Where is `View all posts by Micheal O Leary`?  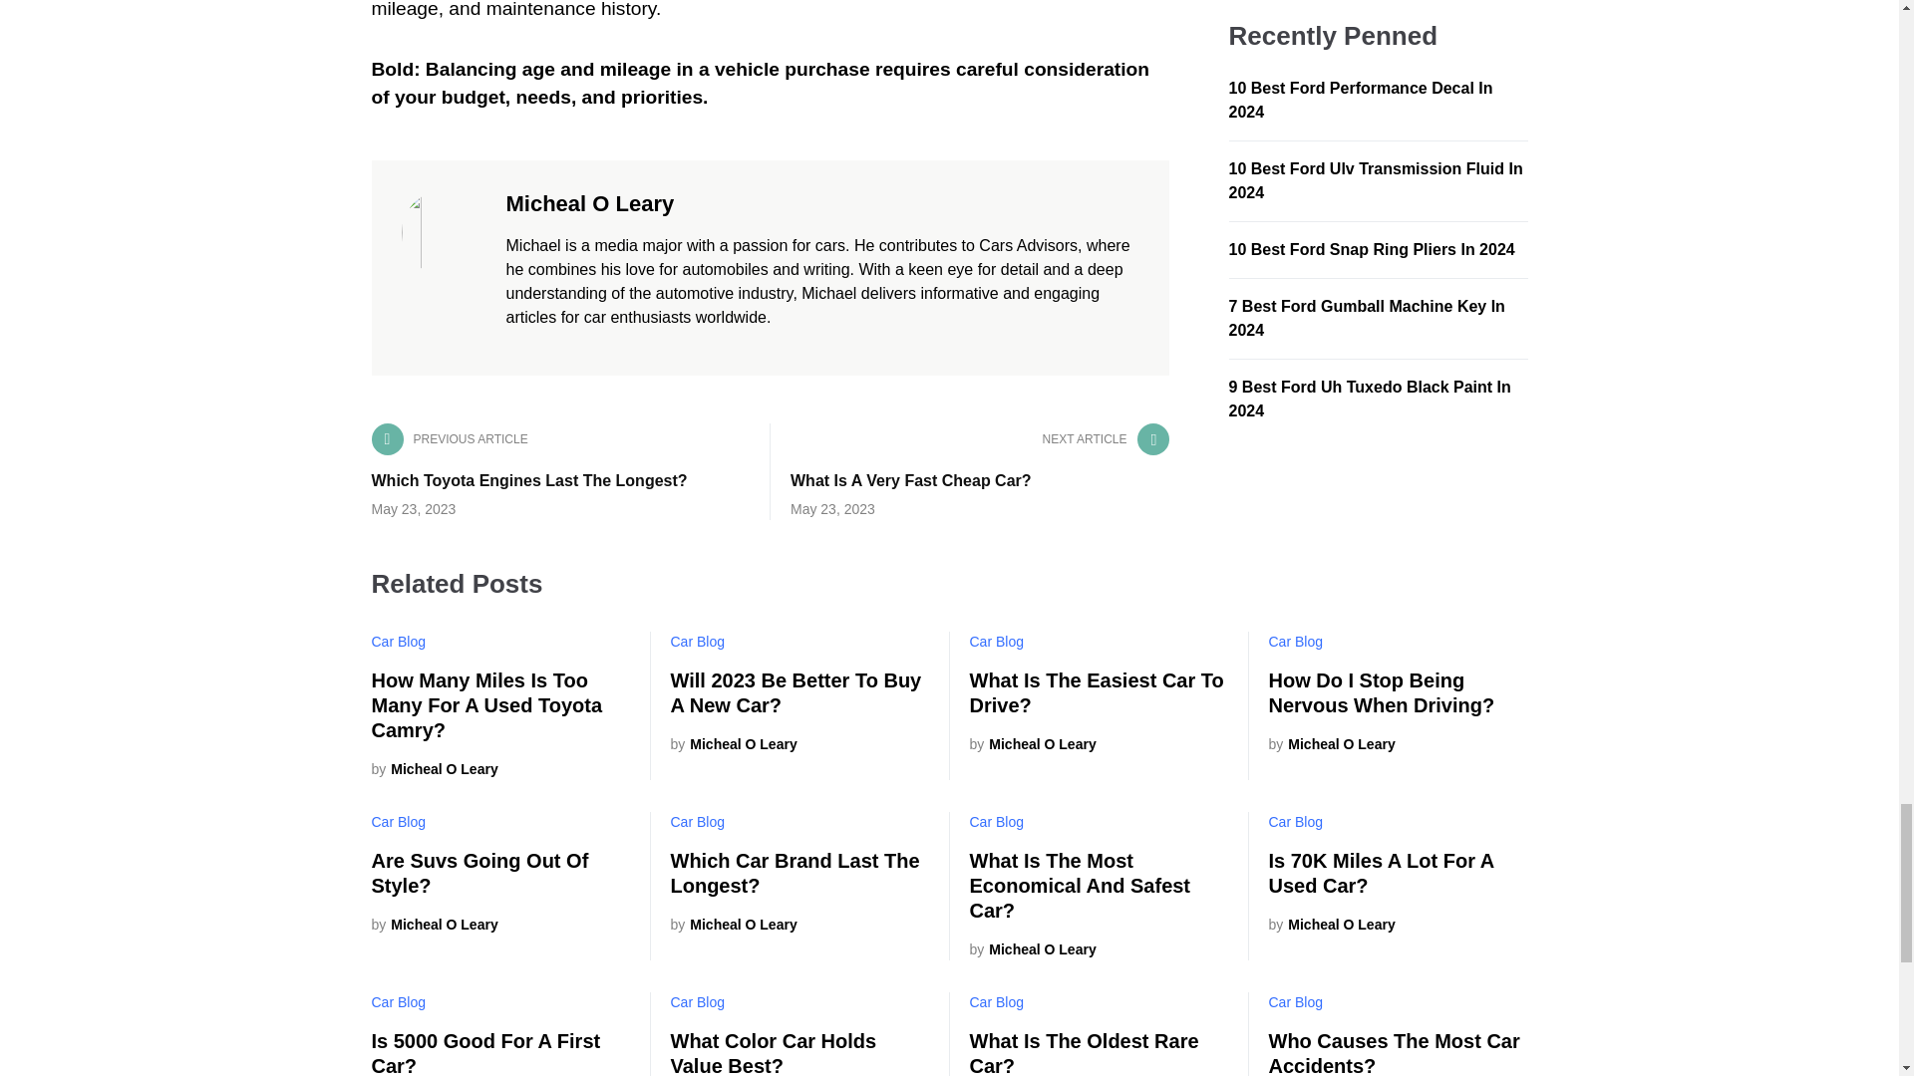
View all posts by Micheal O Leary is located at coordinates (435, 769).